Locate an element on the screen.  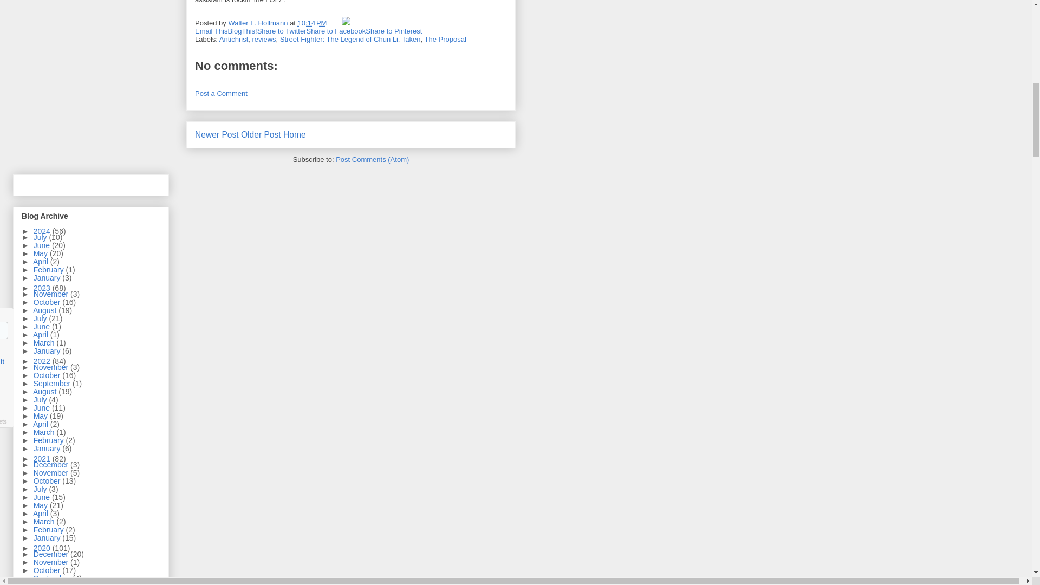
Home is located at coordinates (294, 134).